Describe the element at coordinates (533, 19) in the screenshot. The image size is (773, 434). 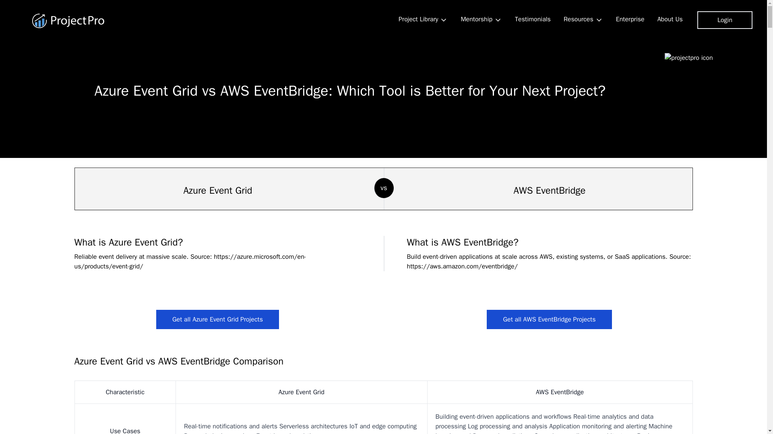
I see `Customer Testimonials` at that location.